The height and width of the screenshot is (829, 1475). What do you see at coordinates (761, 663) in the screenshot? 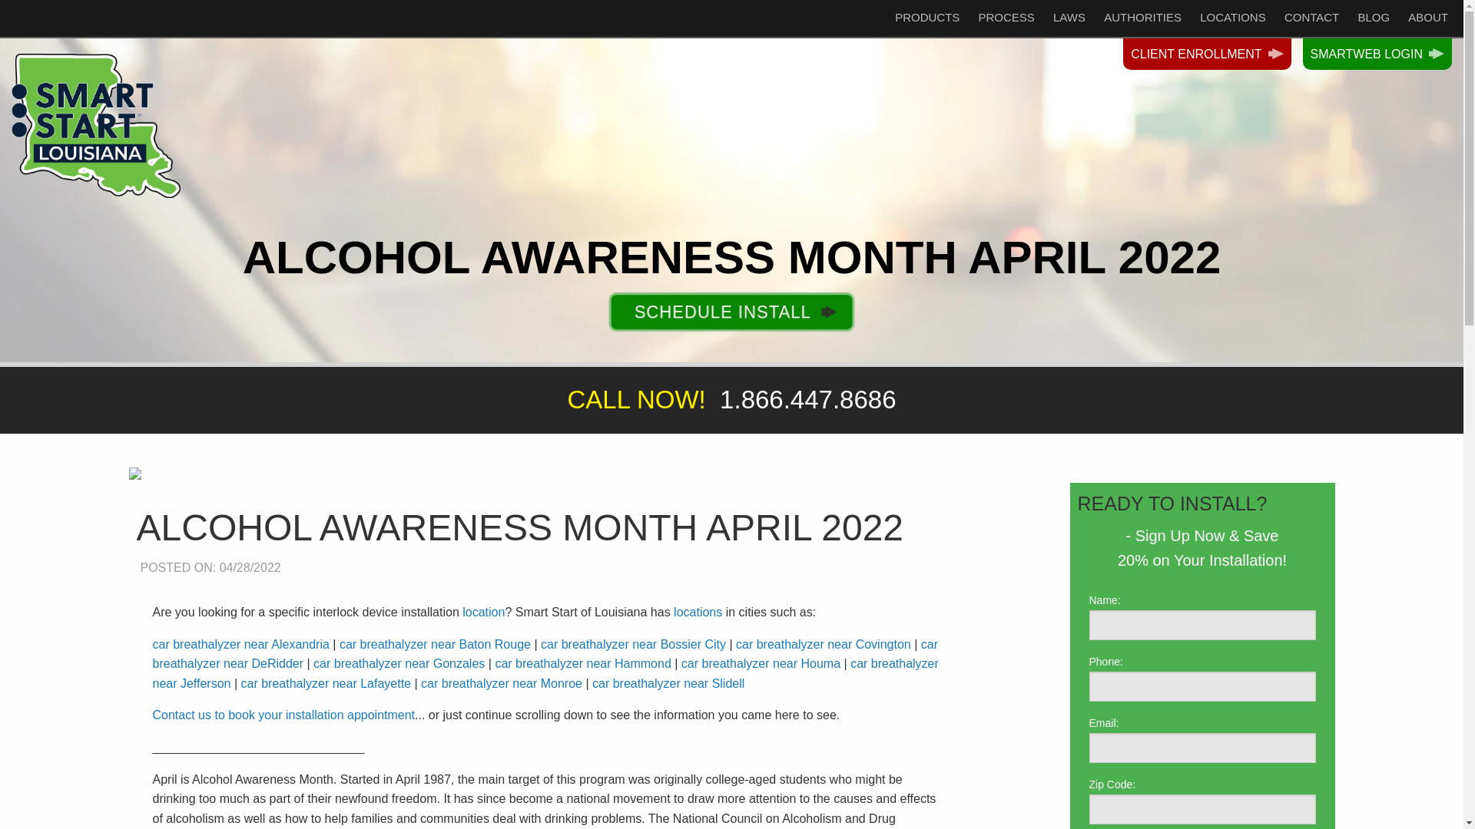
I see `car breathalyzer near Houma` at bounding box center [761, 663].